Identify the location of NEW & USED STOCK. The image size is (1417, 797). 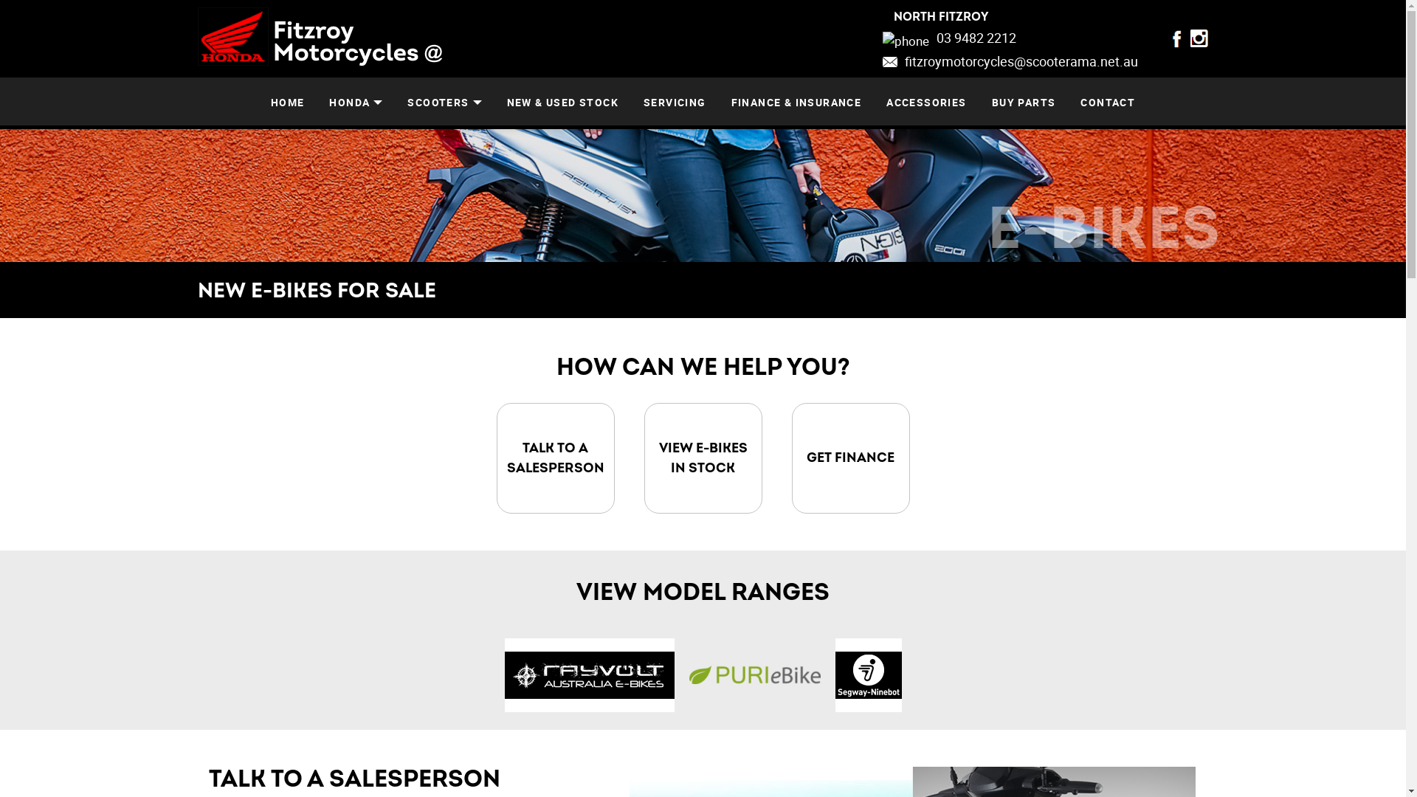
(562, 103).